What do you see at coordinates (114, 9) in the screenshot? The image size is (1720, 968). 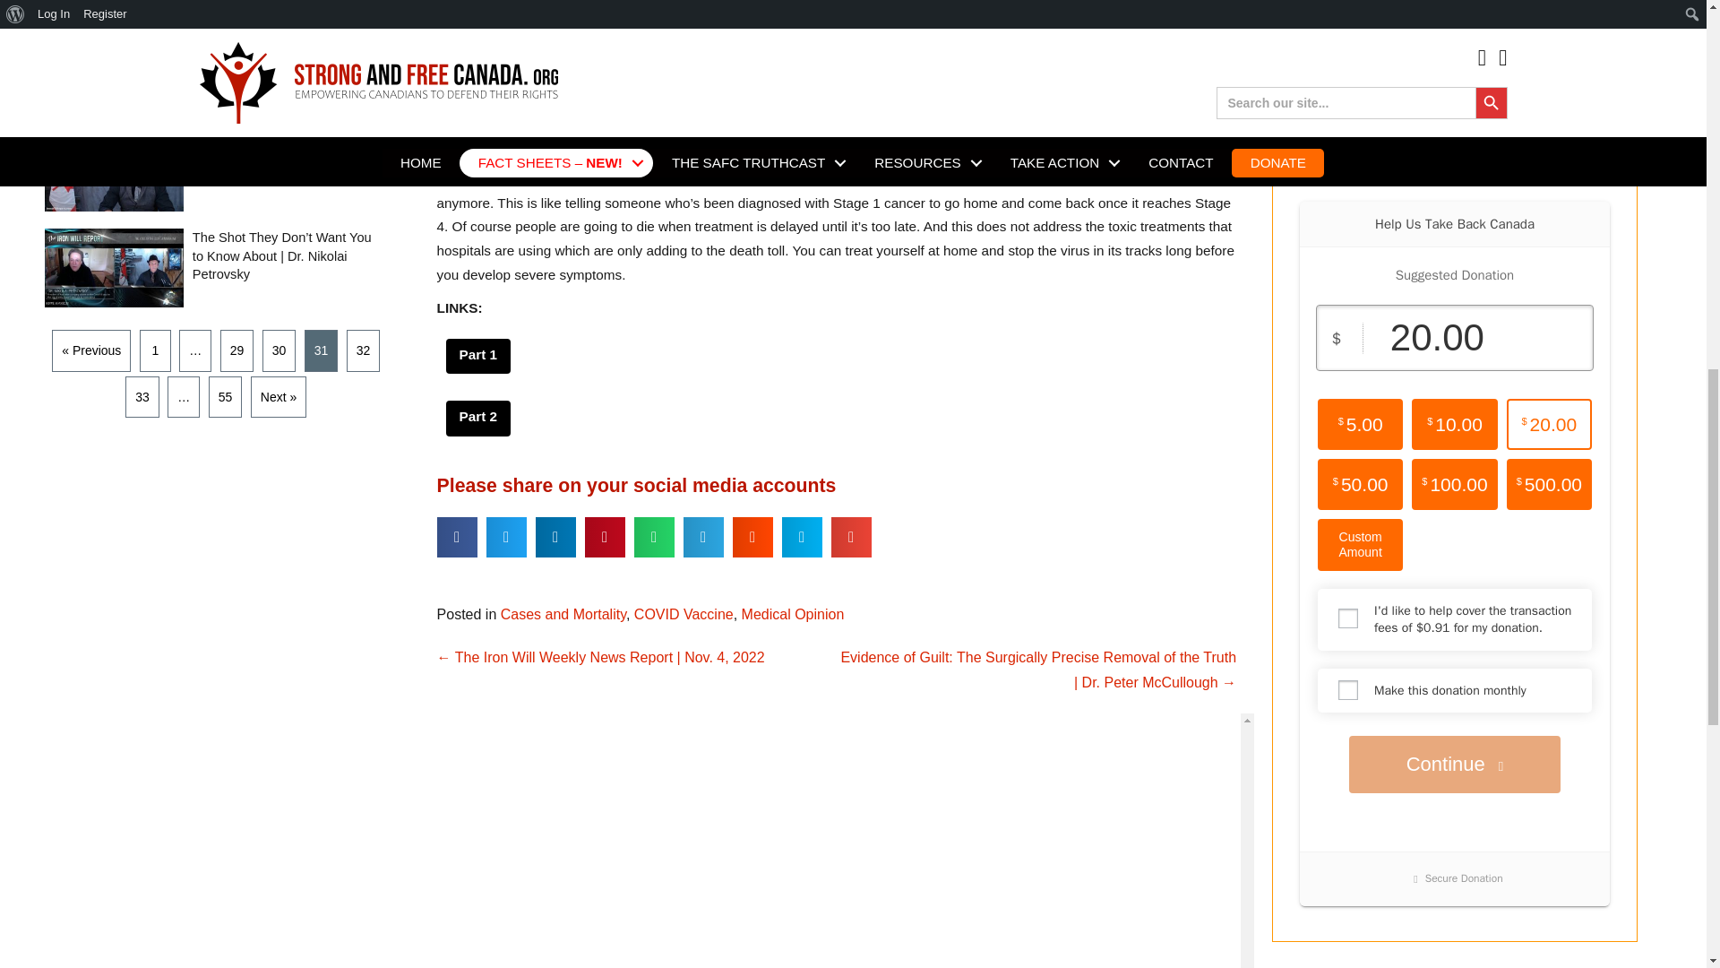 I see `October 14 featured image` at bounding box center [114, 9].